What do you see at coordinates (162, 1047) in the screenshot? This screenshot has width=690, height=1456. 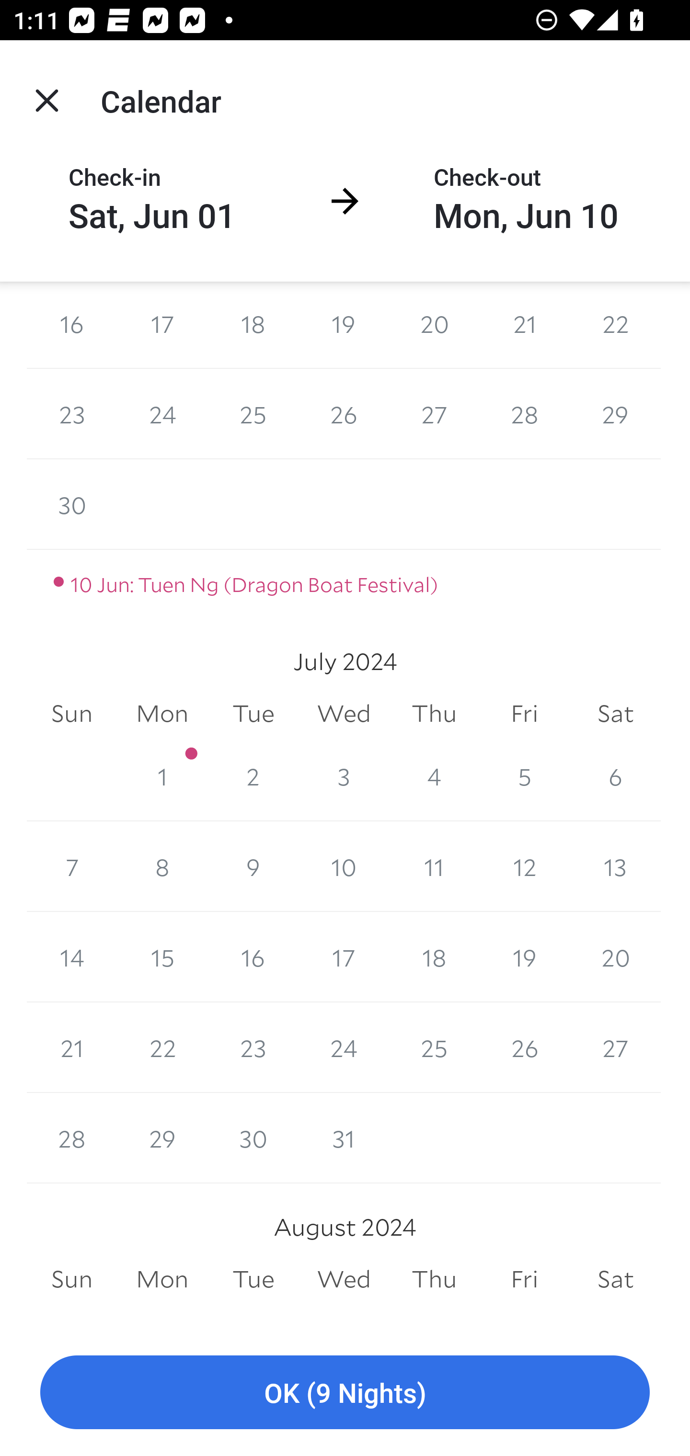 I see `22 22 July 2024` at bounding box center [162, 1047].